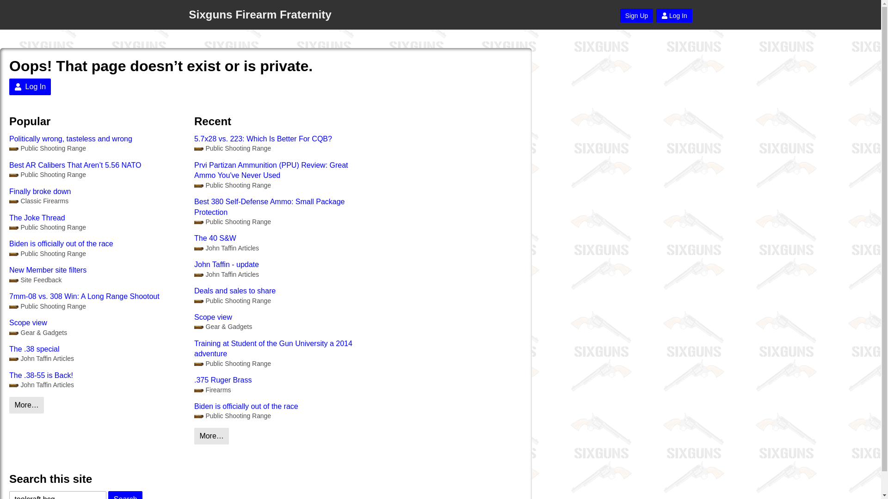 The image size is (888, 499). Describe the element at coordinates (97, 191) in the screenshot. I see `Finally broke down` at that location.